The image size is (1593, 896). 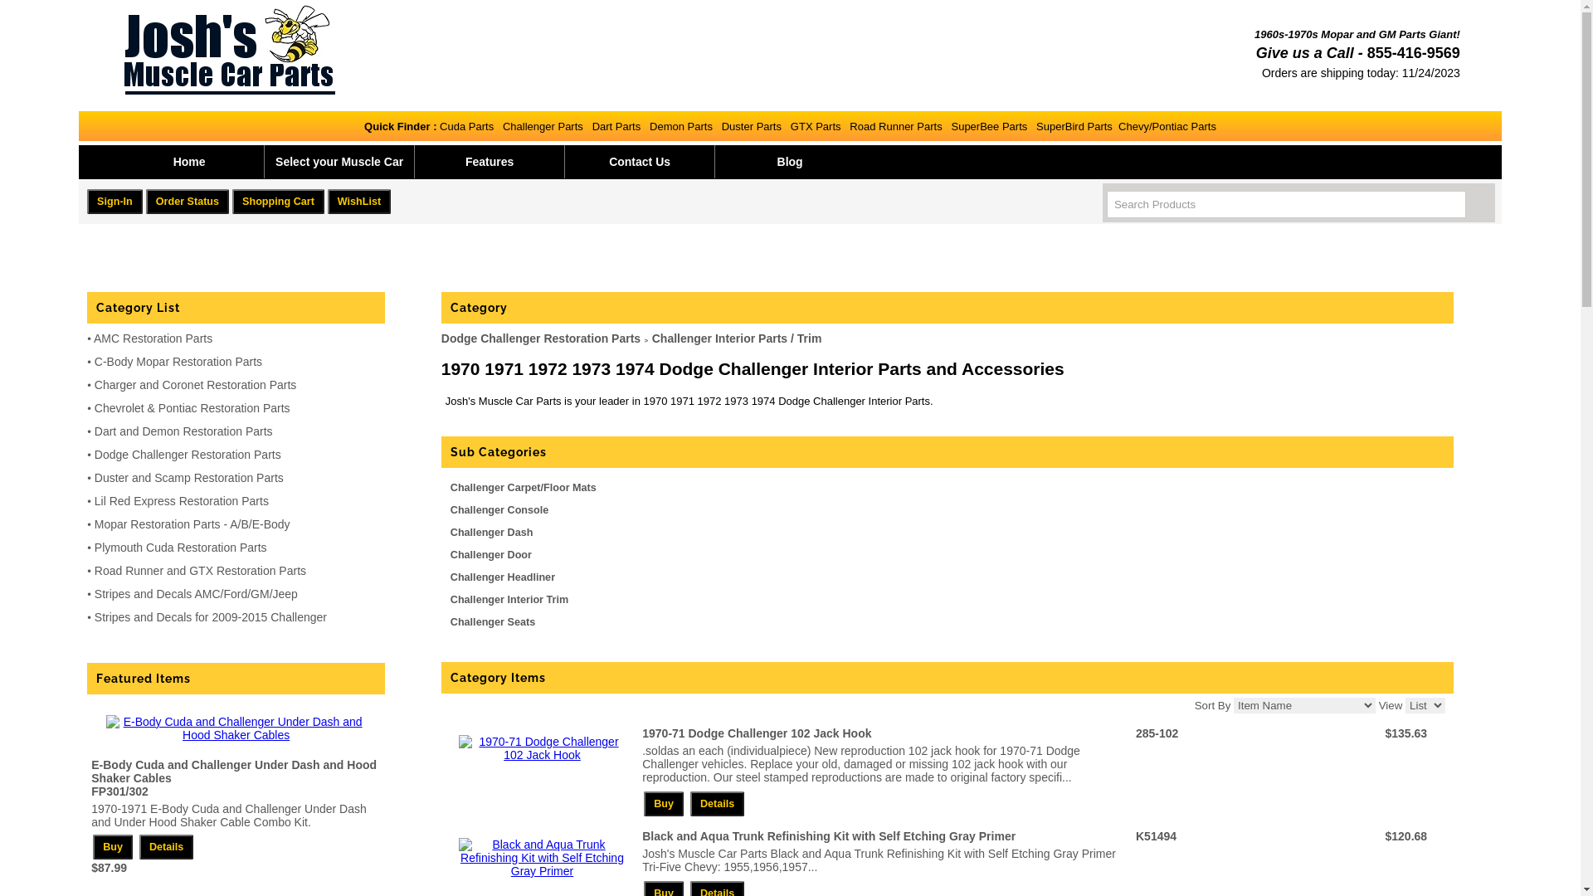 I want to click on Cuda Parts, so click(x=465, y=126).